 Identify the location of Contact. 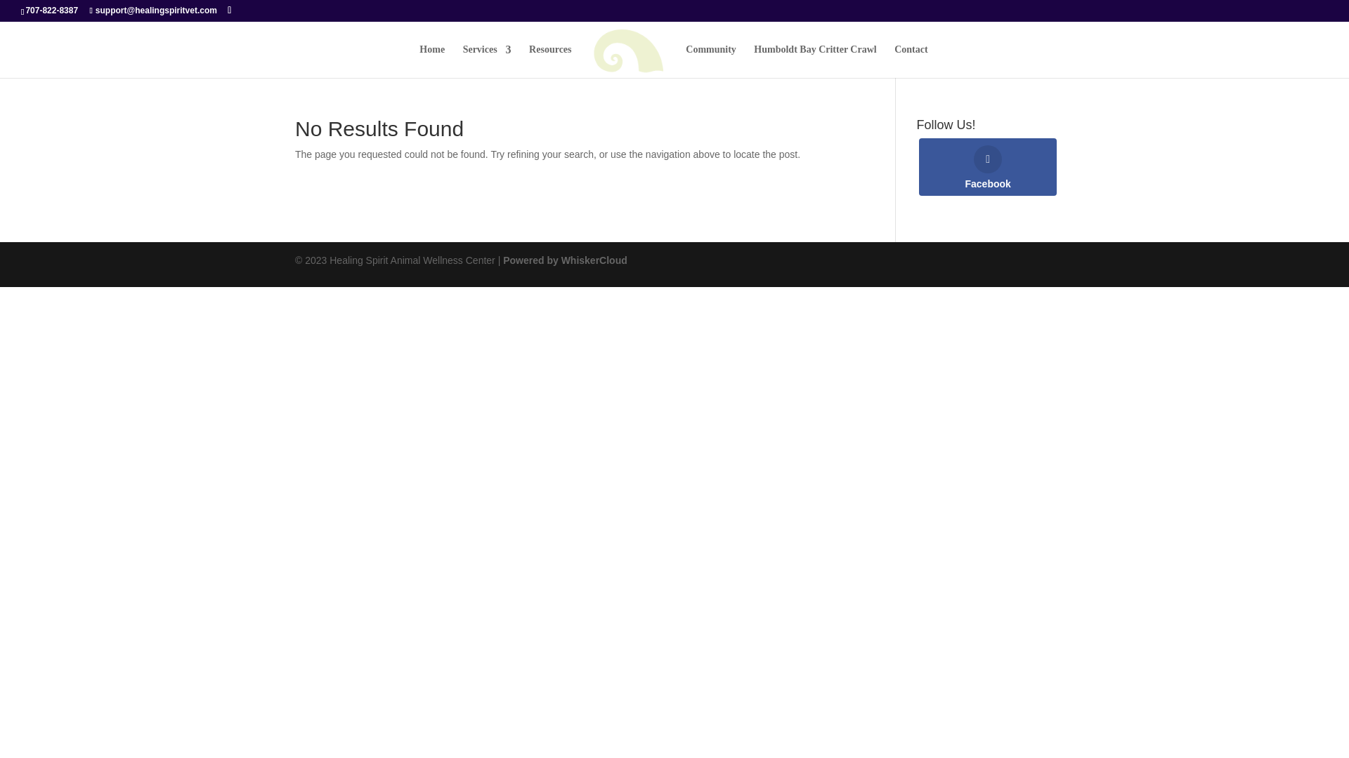
(911, 61).